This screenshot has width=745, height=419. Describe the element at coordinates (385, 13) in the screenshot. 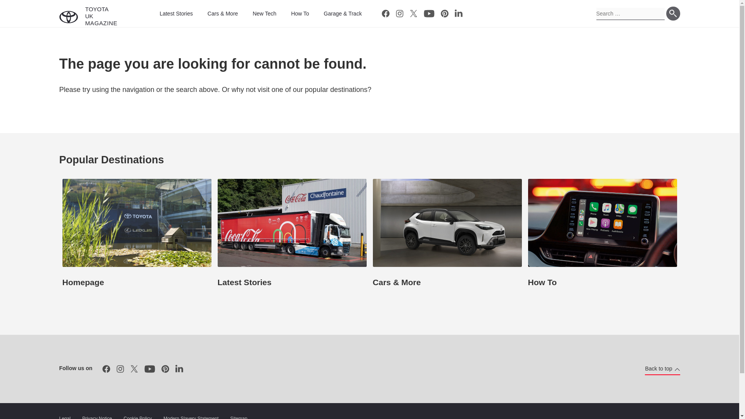

I see `Facebook` at that location.